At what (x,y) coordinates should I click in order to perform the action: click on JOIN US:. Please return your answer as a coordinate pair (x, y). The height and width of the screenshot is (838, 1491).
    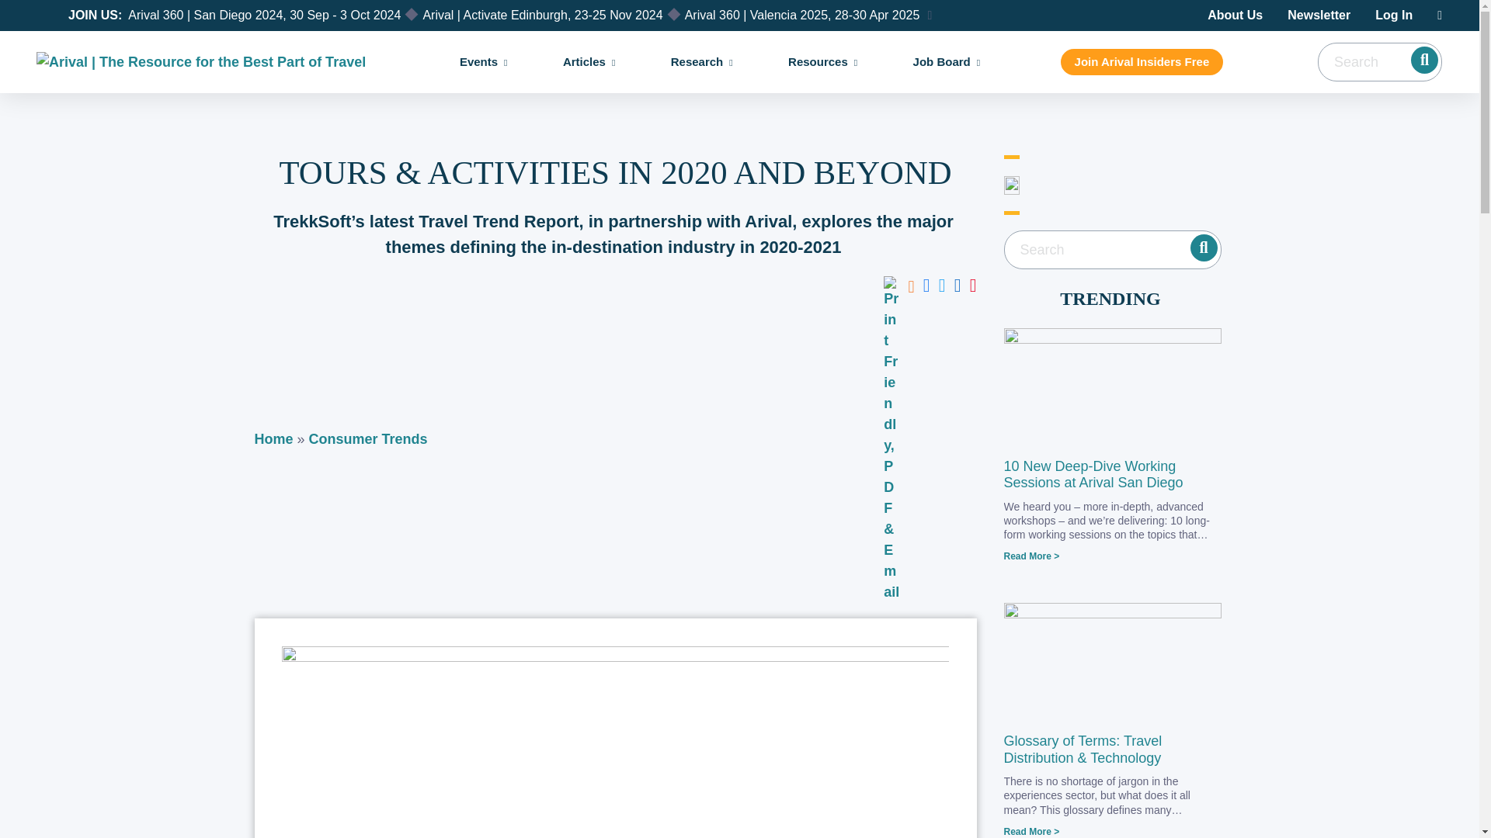
    Looking at the image, I should click on (98, 15).